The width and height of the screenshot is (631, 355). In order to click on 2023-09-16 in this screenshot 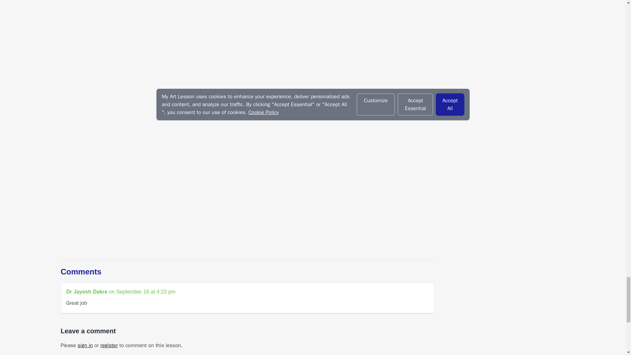, I will do `click(146, 292)`.